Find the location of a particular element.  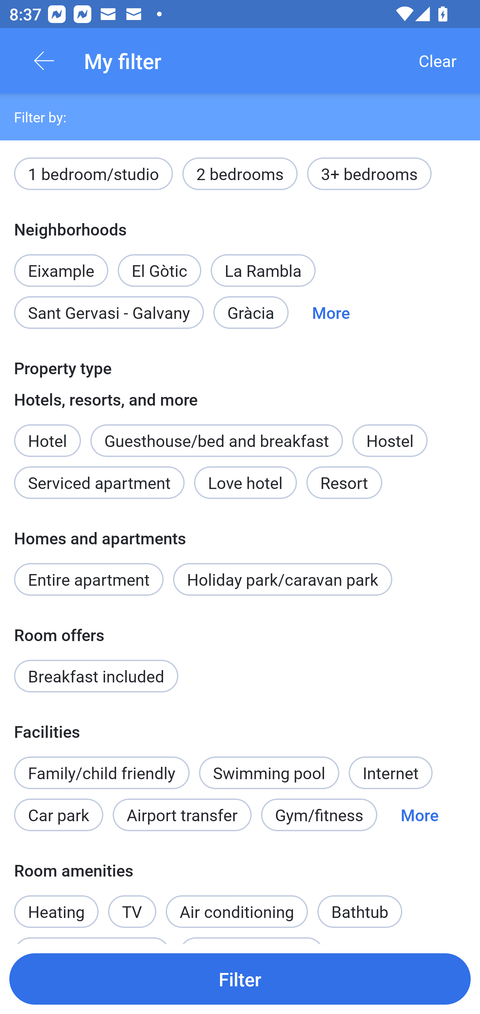

Hotel is located at coordinates (47, 433).